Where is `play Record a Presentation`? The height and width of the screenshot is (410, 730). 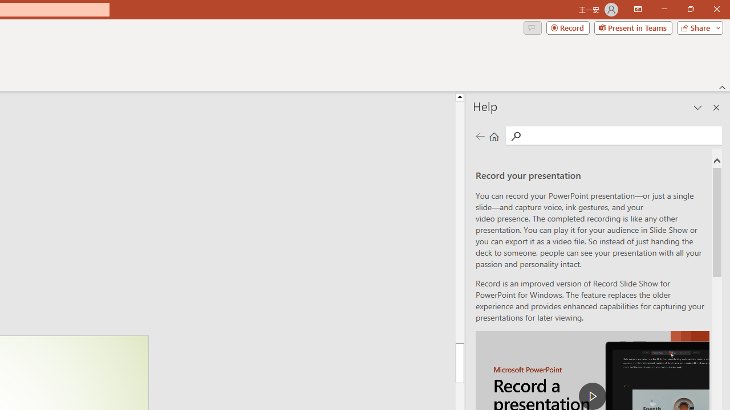 play Record a Presentation is located at coordinates (592, 396).